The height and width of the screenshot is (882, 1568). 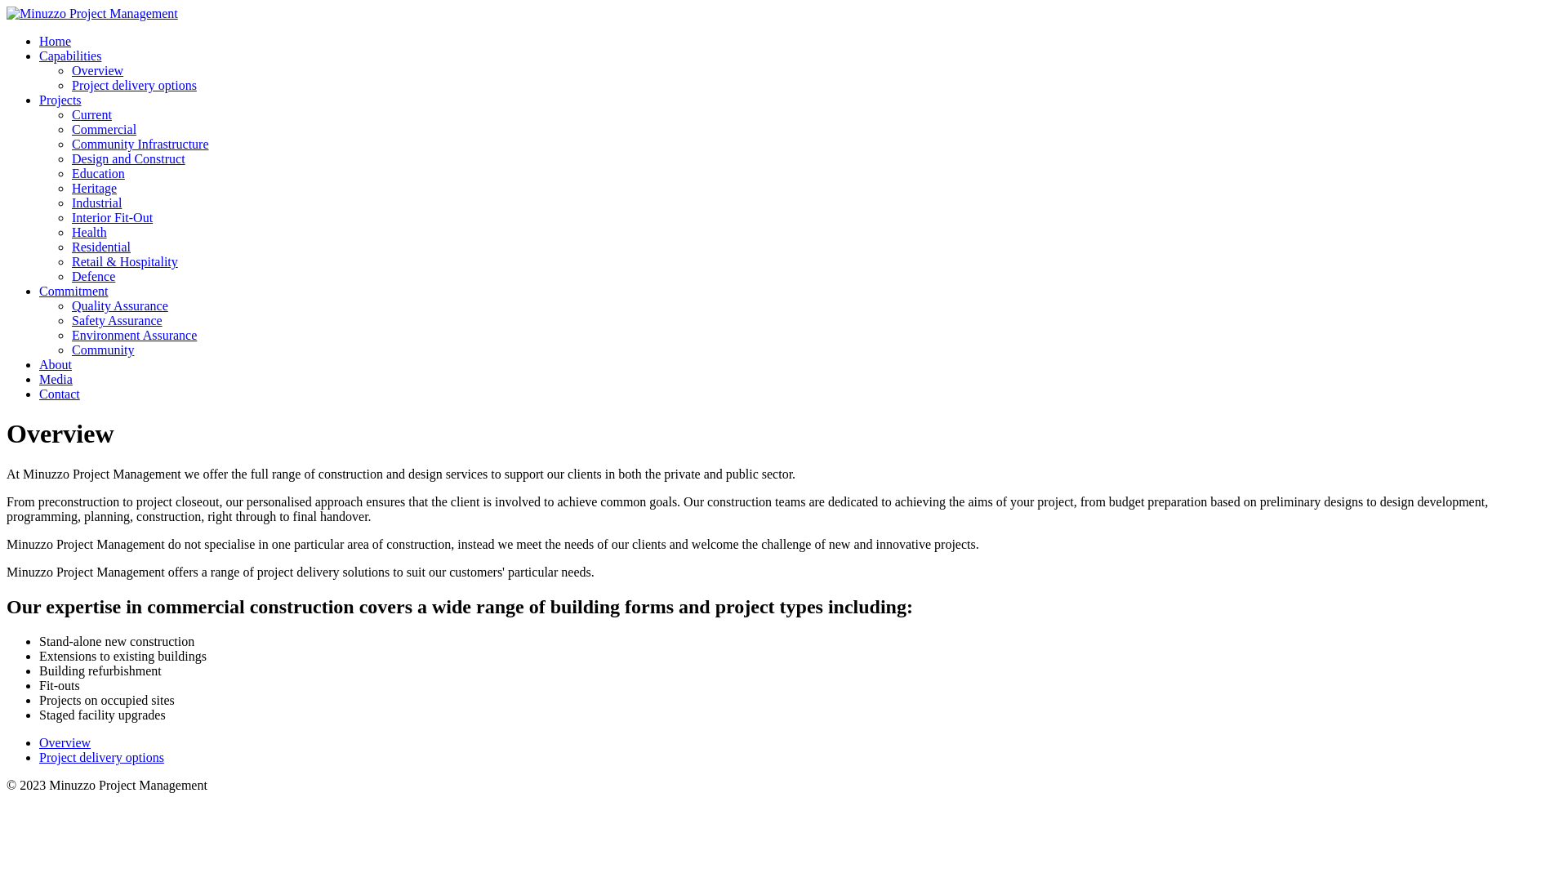 What do you see at coordinates (96, 203) in the screenshot?
I see `Industrial` at bounding box center [96, 203].